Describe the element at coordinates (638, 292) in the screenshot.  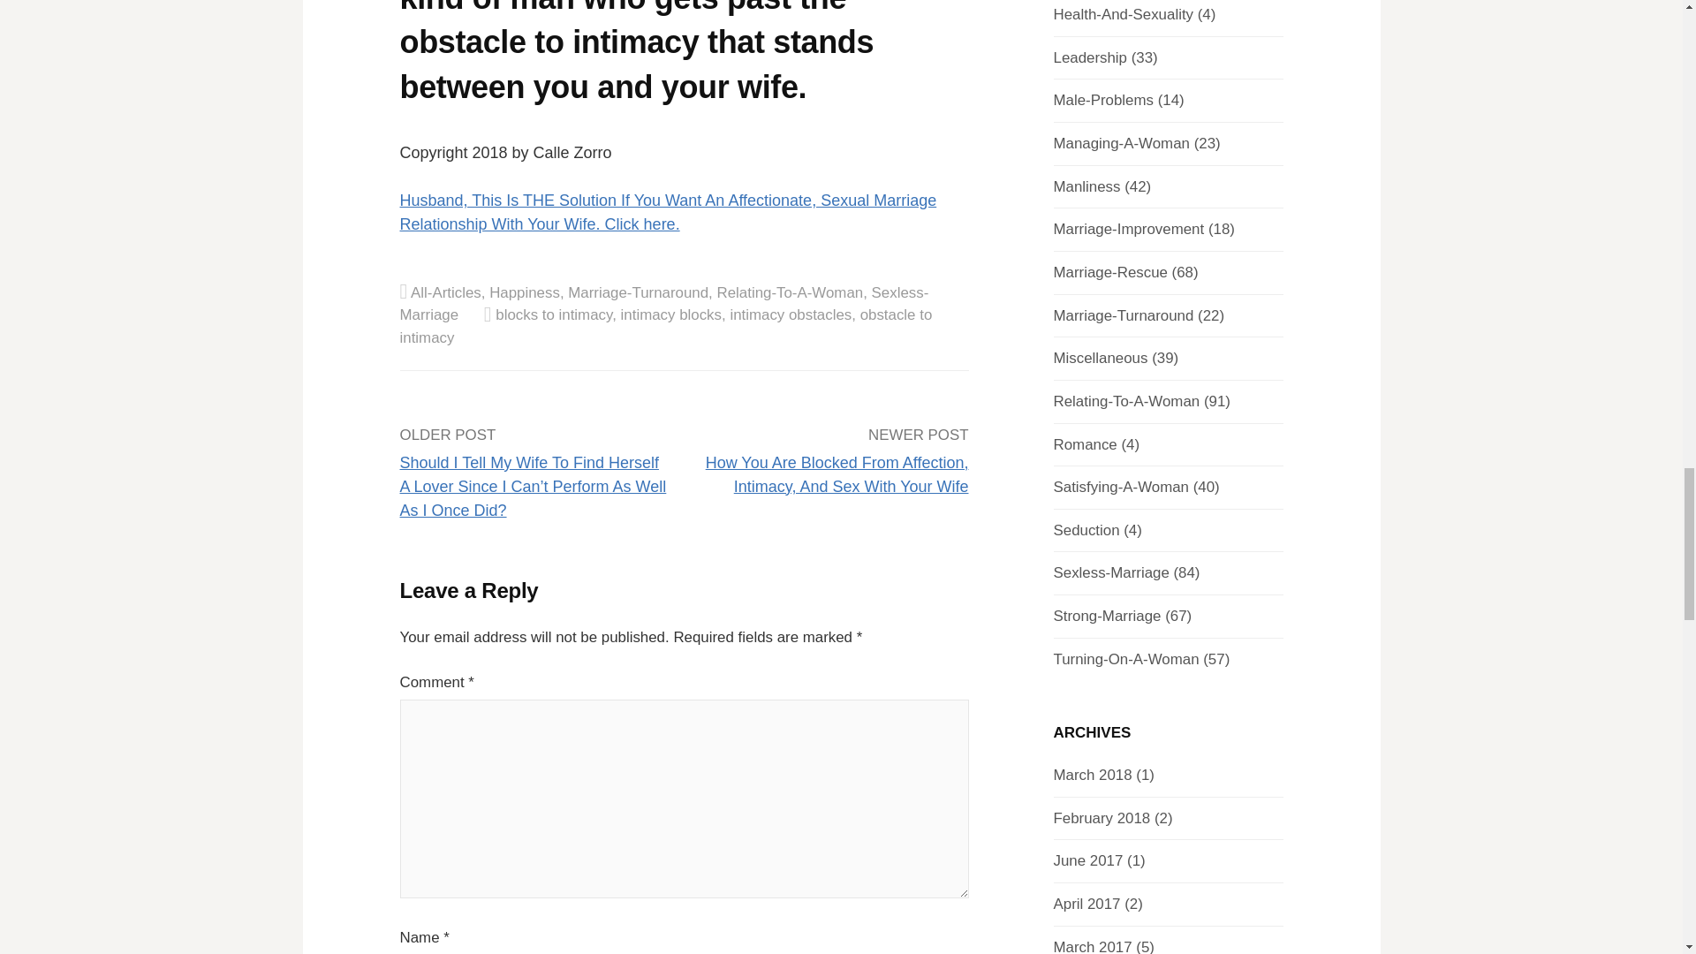
I see `Marriage-Turnaround` at that location.